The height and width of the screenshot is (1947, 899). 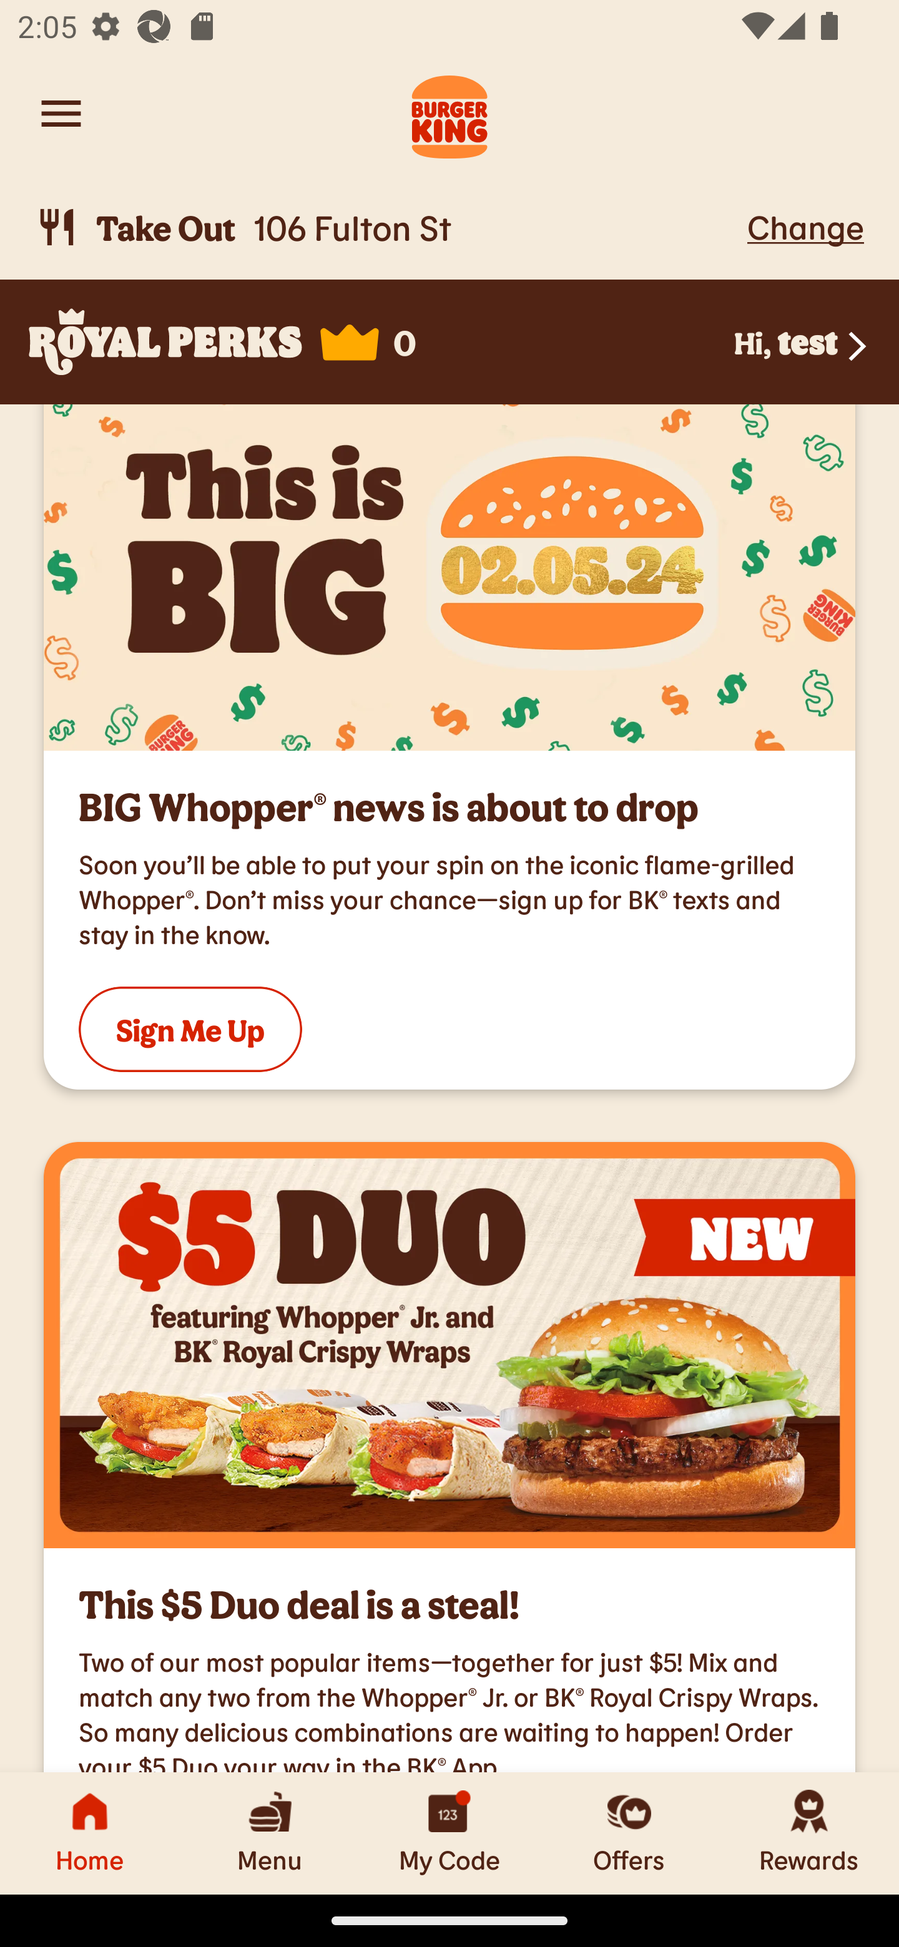 I want to click on $5 Duo ft. Wraps , so click(x=449, y=1345).